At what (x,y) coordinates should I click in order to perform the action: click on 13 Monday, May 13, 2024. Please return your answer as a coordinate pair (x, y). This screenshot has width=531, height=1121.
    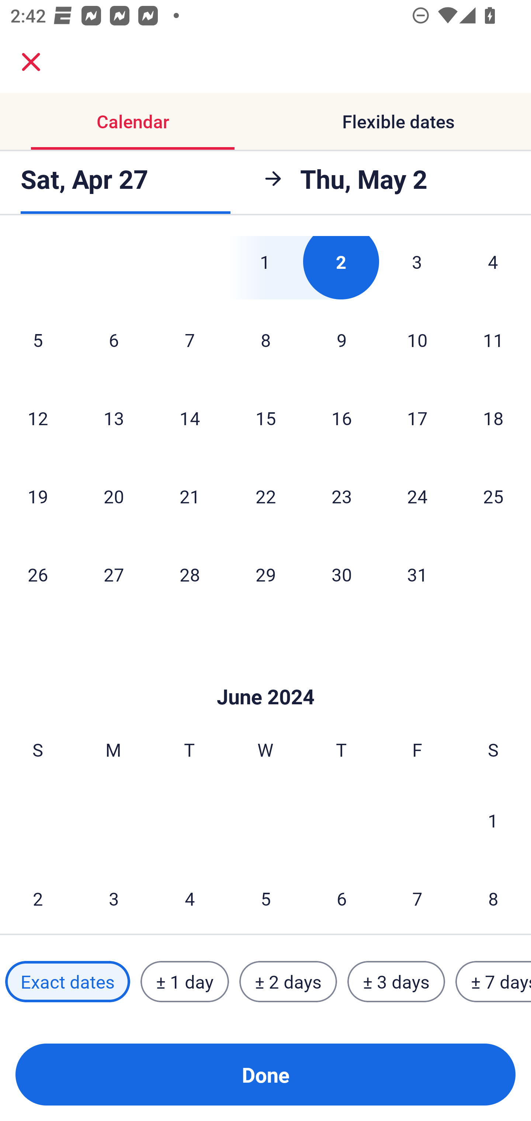
    Looking at the image, I should click on (114, 418).